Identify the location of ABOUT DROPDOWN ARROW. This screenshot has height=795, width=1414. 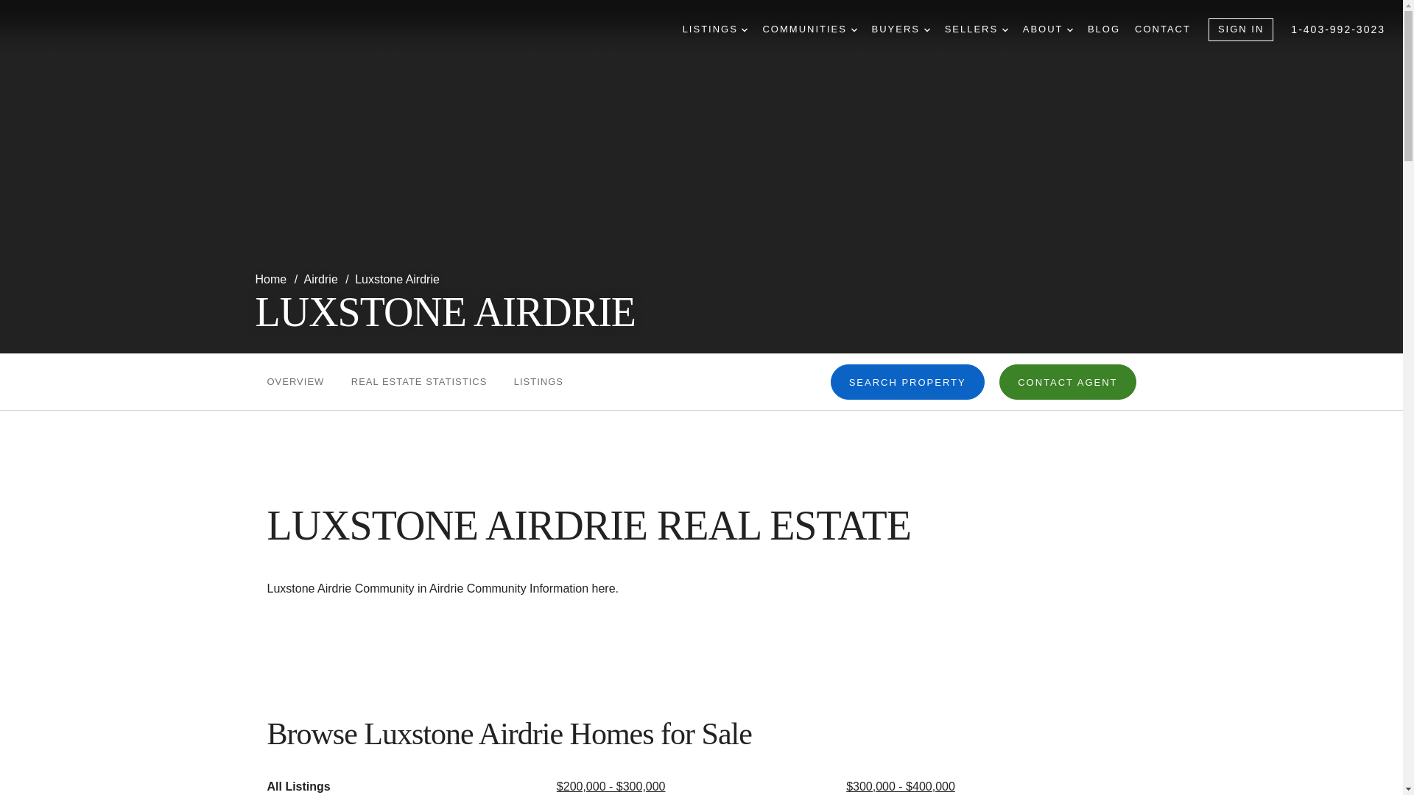
(1047, 29).